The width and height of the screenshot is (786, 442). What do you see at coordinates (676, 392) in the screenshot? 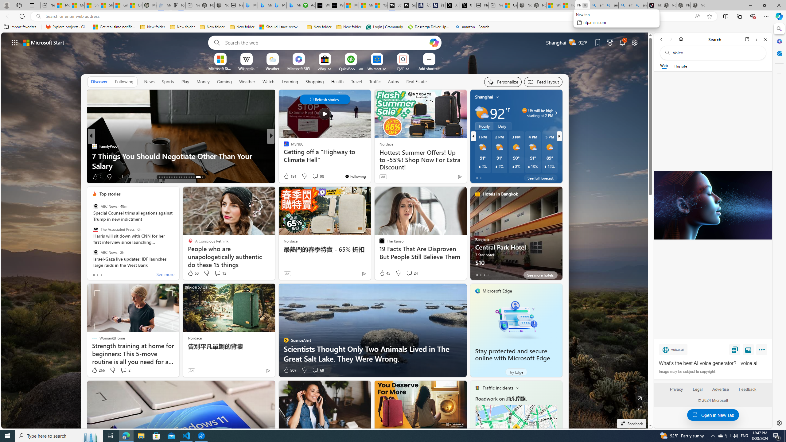
I see `Privacy` at bounding box center [676, 392].